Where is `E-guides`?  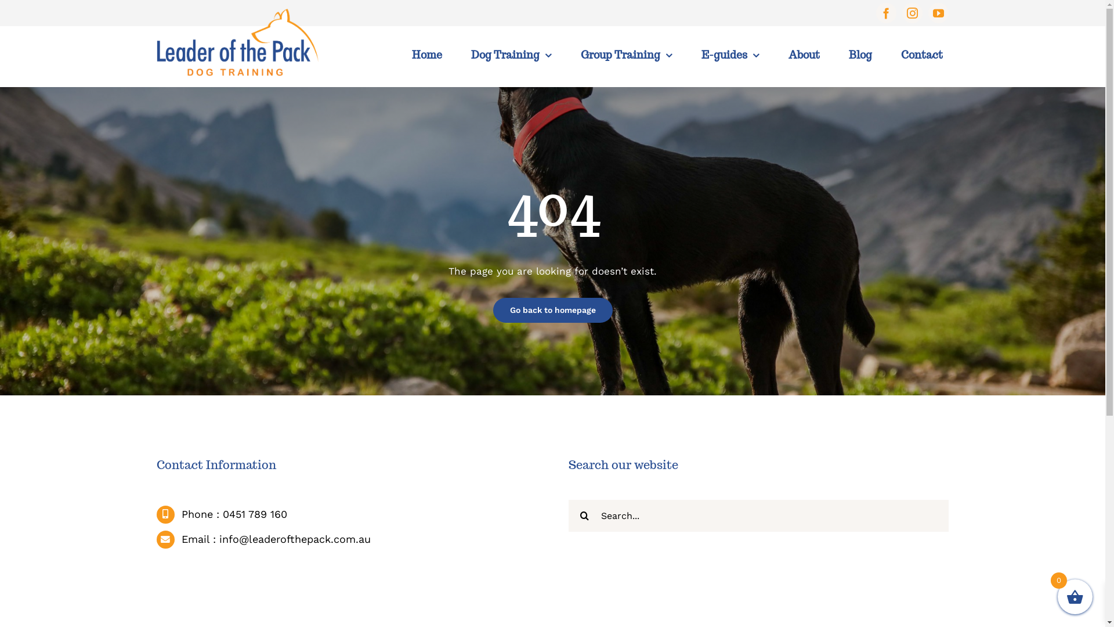
E-guides is located at coordinates (730, 55).